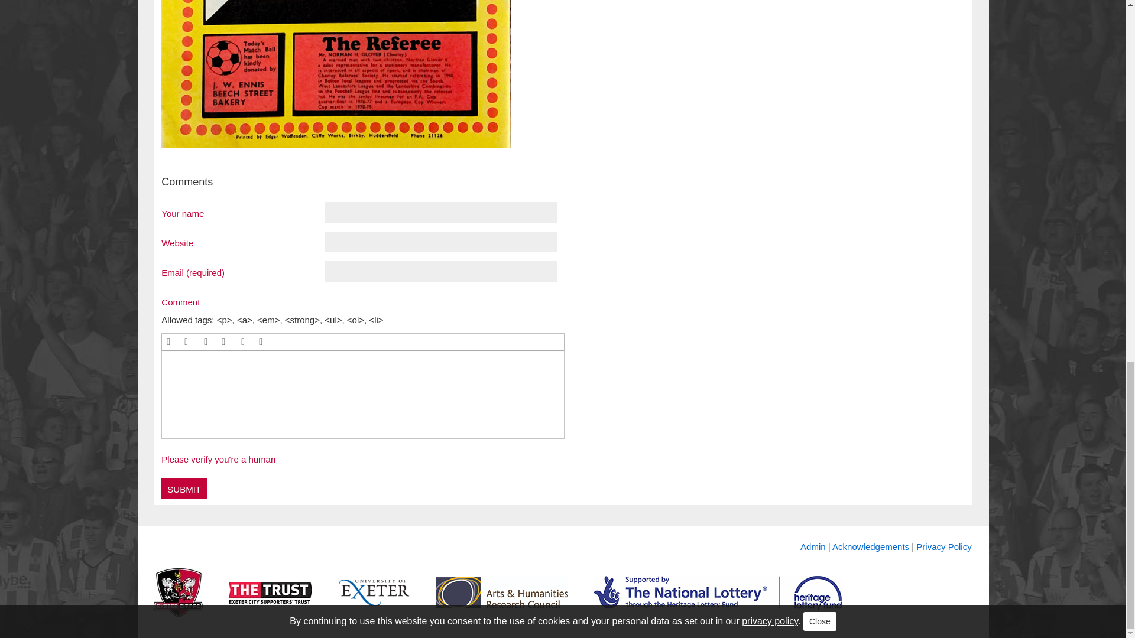 The image size is (1135, 638). I want to click on Exeter City Football Club, so click(179, 602).